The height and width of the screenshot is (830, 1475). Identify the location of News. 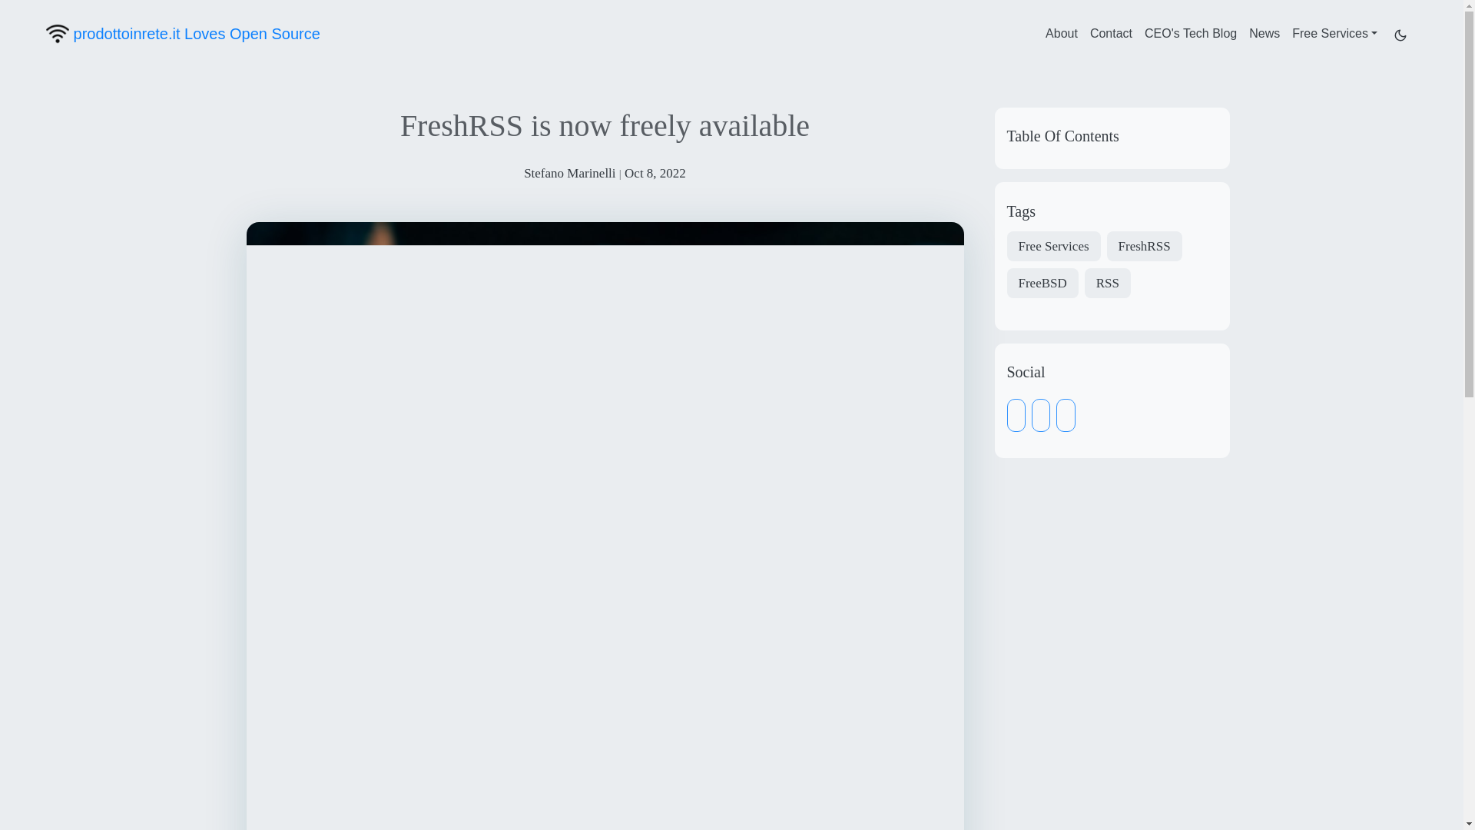
(1265, 33).